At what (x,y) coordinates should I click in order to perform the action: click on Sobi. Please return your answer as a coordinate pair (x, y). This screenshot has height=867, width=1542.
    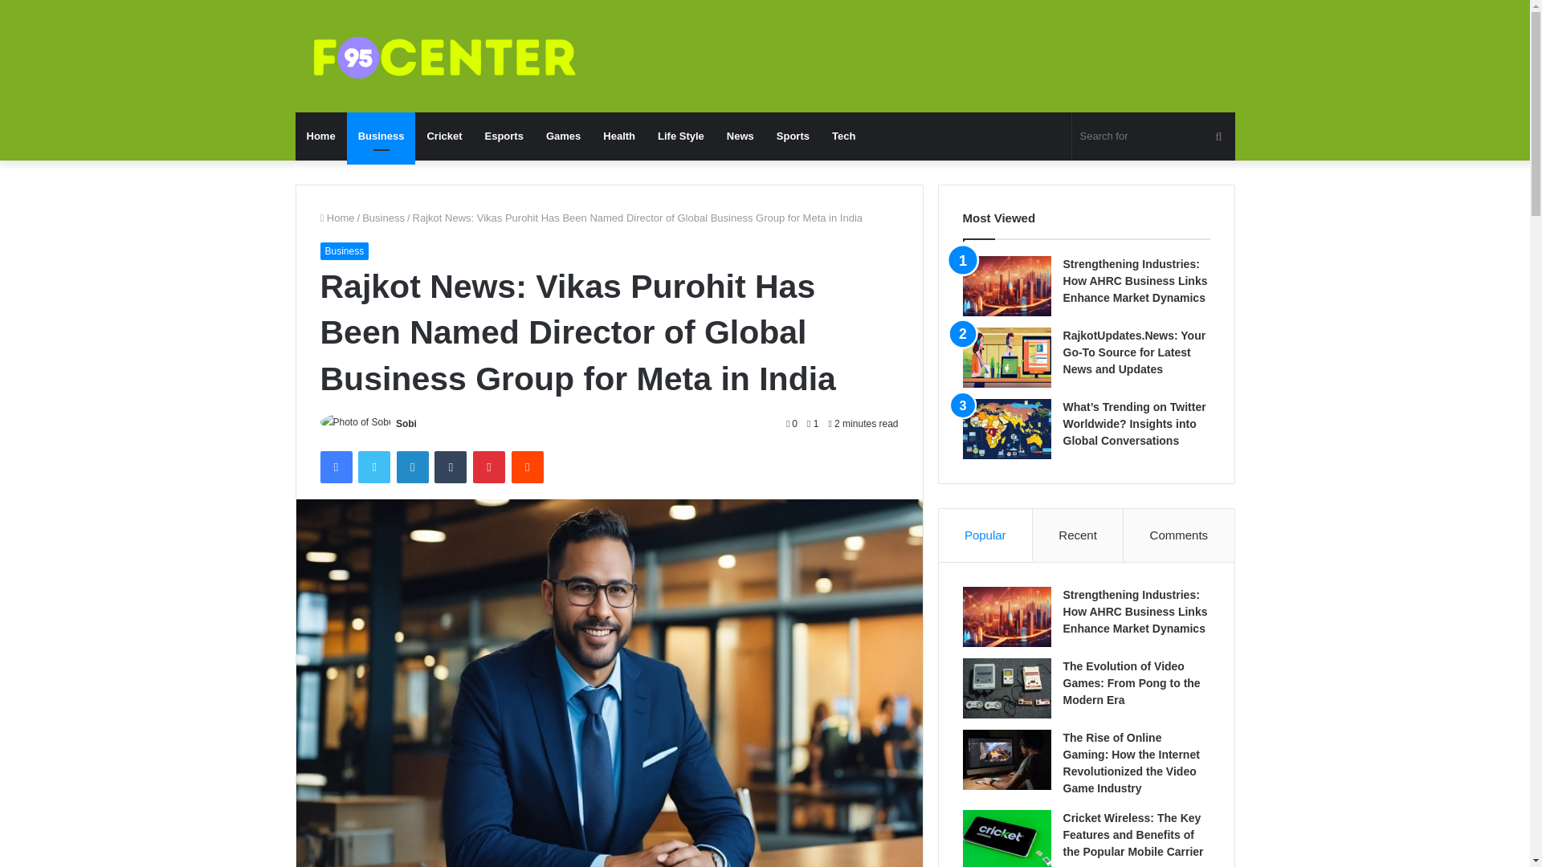
    Looking at the image, I should click on (406, 423).